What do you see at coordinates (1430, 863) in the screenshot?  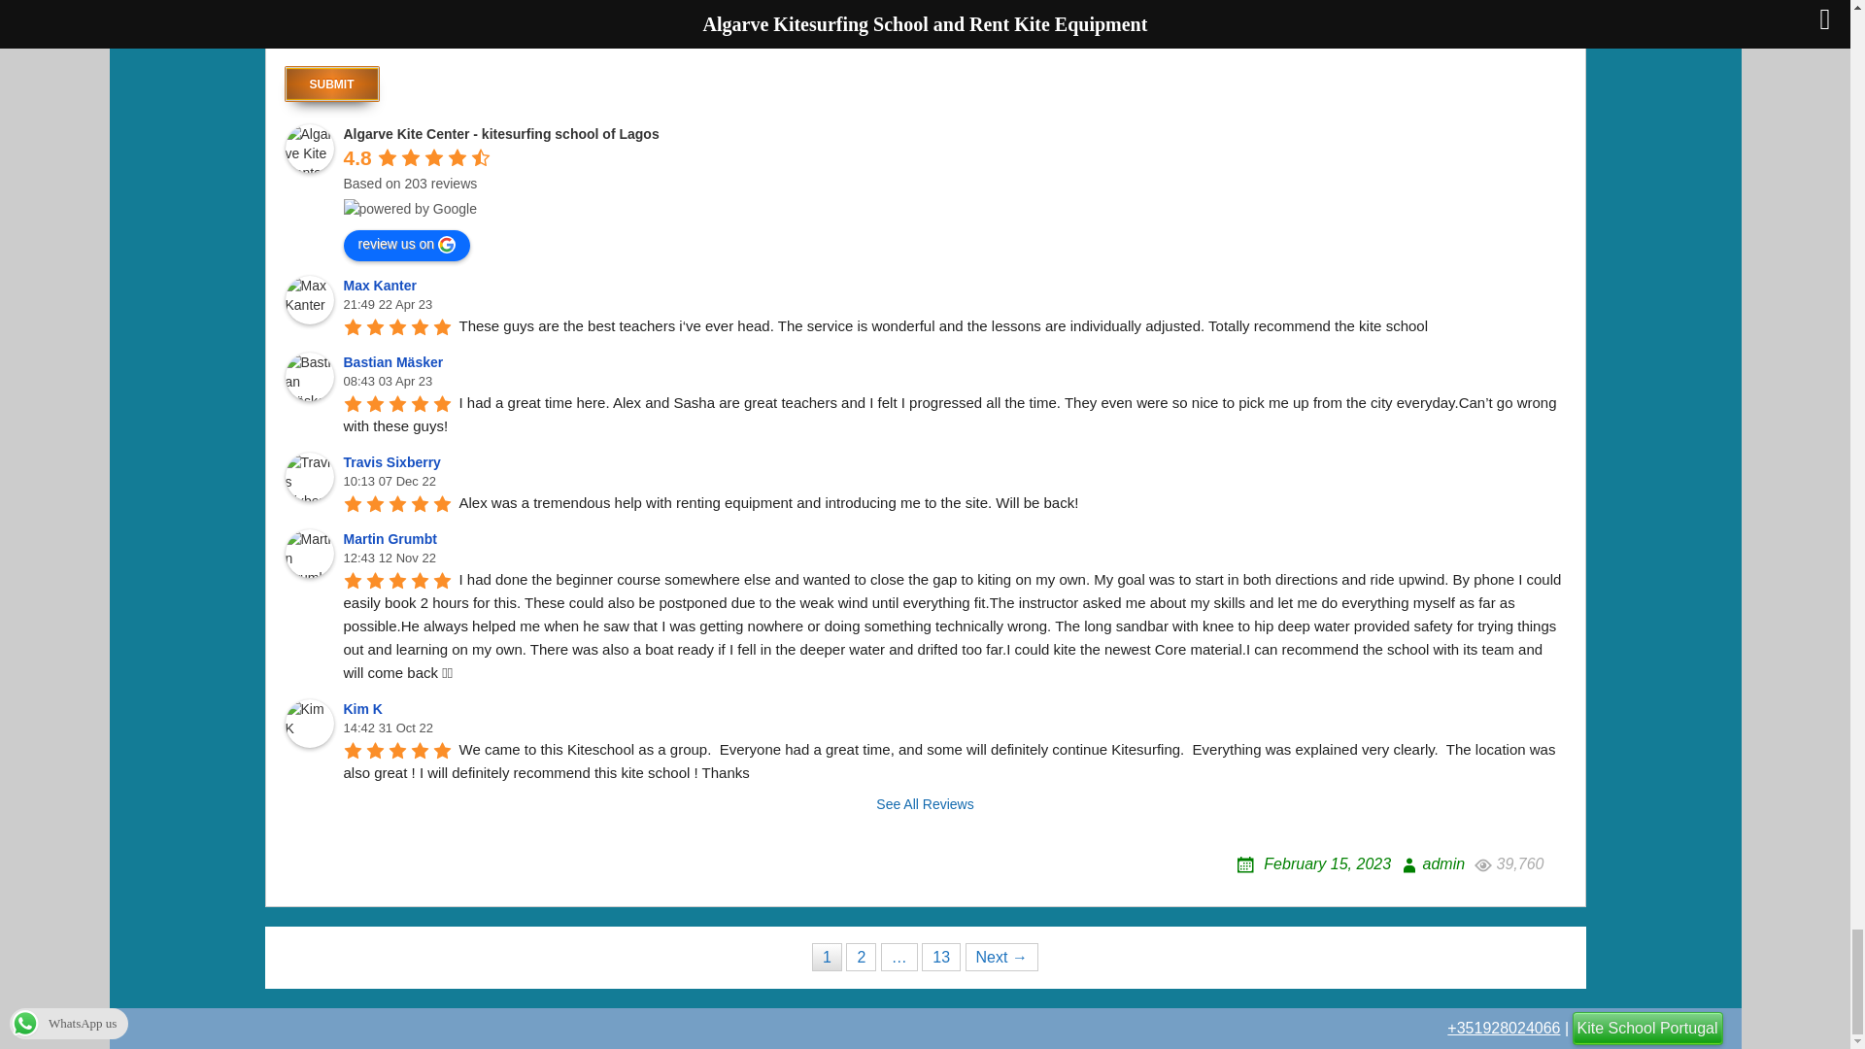 I see `admin` at bounding box center [1430, 863].